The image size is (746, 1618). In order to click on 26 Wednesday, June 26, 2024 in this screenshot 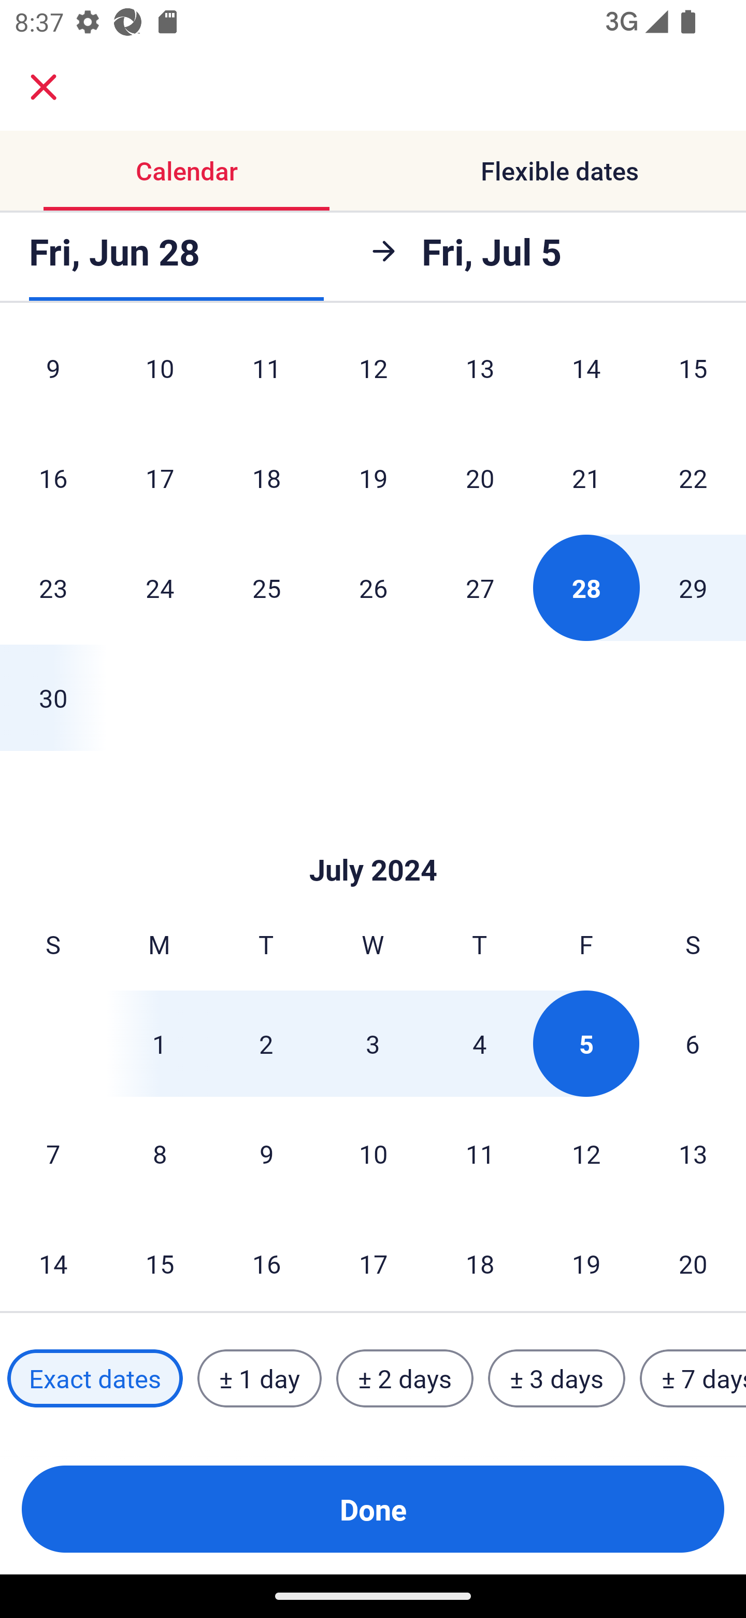, I will do `click(373, 587)`.